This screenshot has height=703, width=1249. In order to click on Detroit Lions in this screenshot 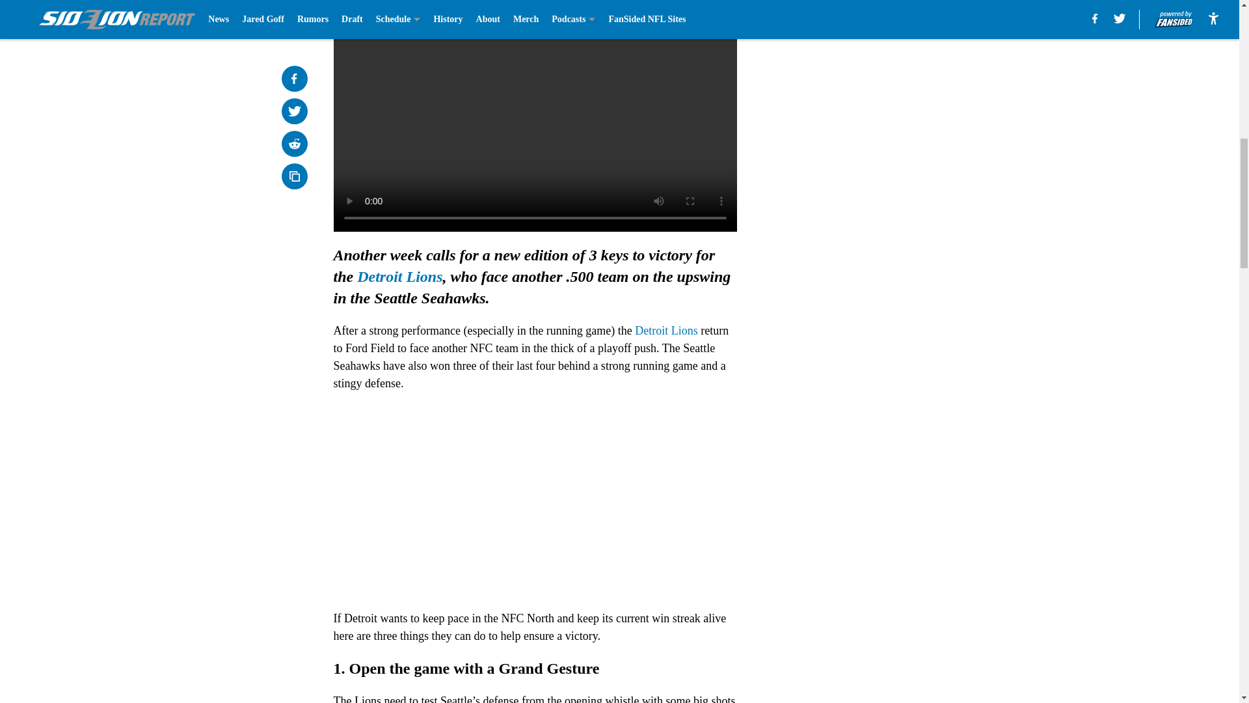, I will do `click(399, 276)`.